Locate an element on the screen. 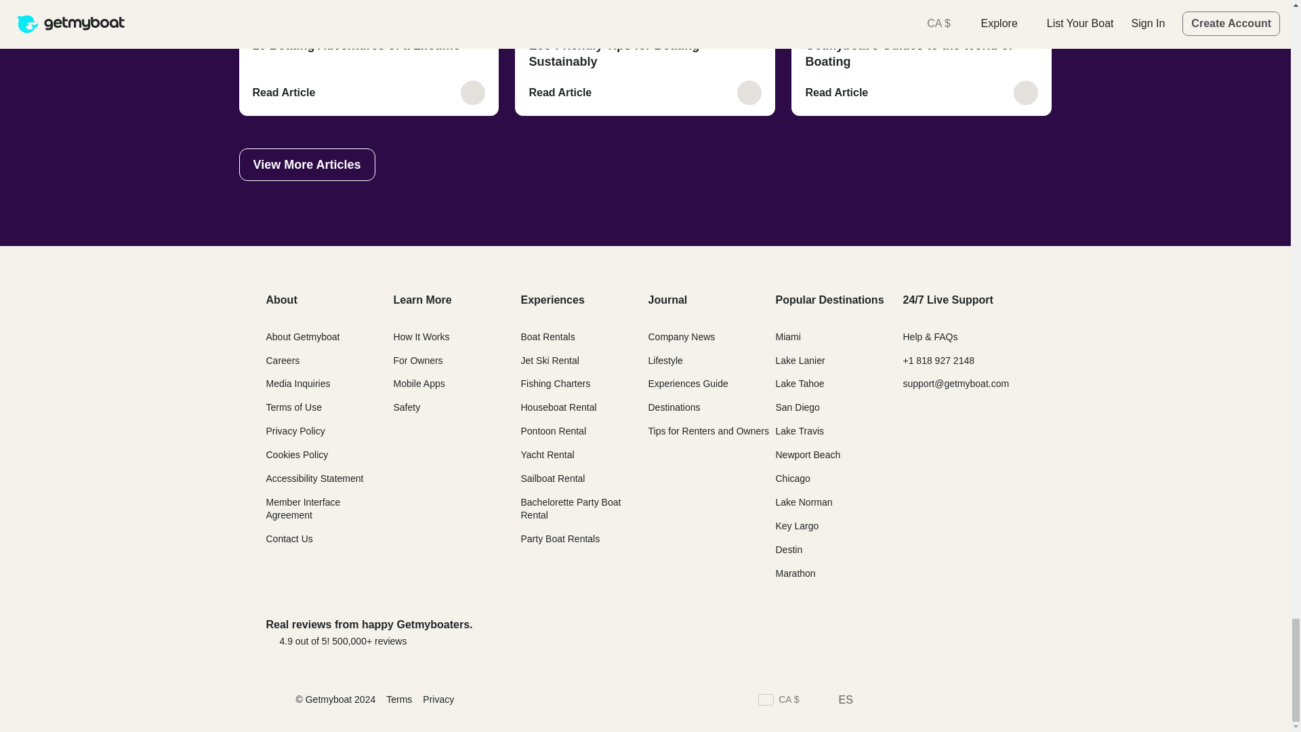 The height and width of the screenshot is (732, 1301). Download on the App Store is located at coordinates (873, 632).